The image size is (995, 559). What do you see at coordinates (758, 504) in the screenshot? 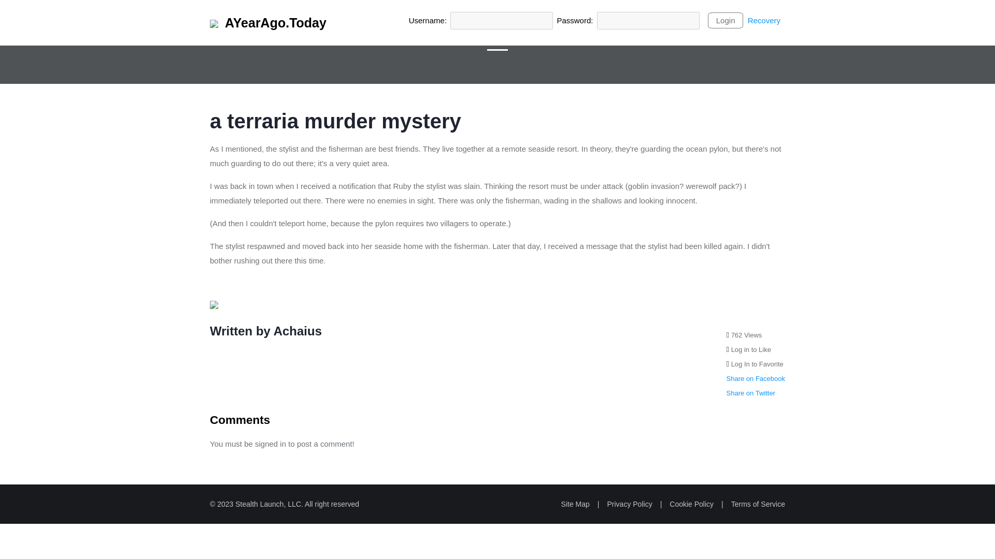
I see `Terms of Service` at bounding box center [758, 504].